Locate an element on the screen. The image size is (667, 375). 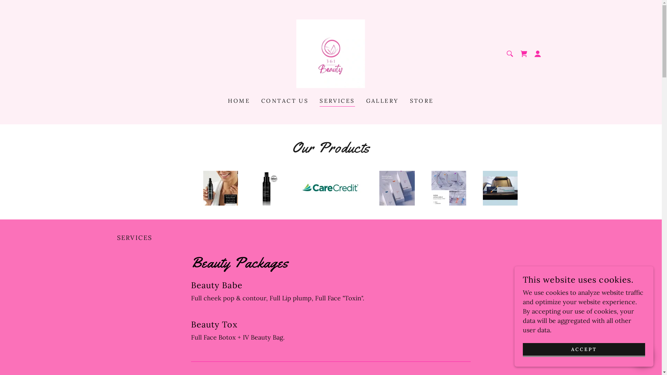
GALLERY is located at coordinates (382, 101).